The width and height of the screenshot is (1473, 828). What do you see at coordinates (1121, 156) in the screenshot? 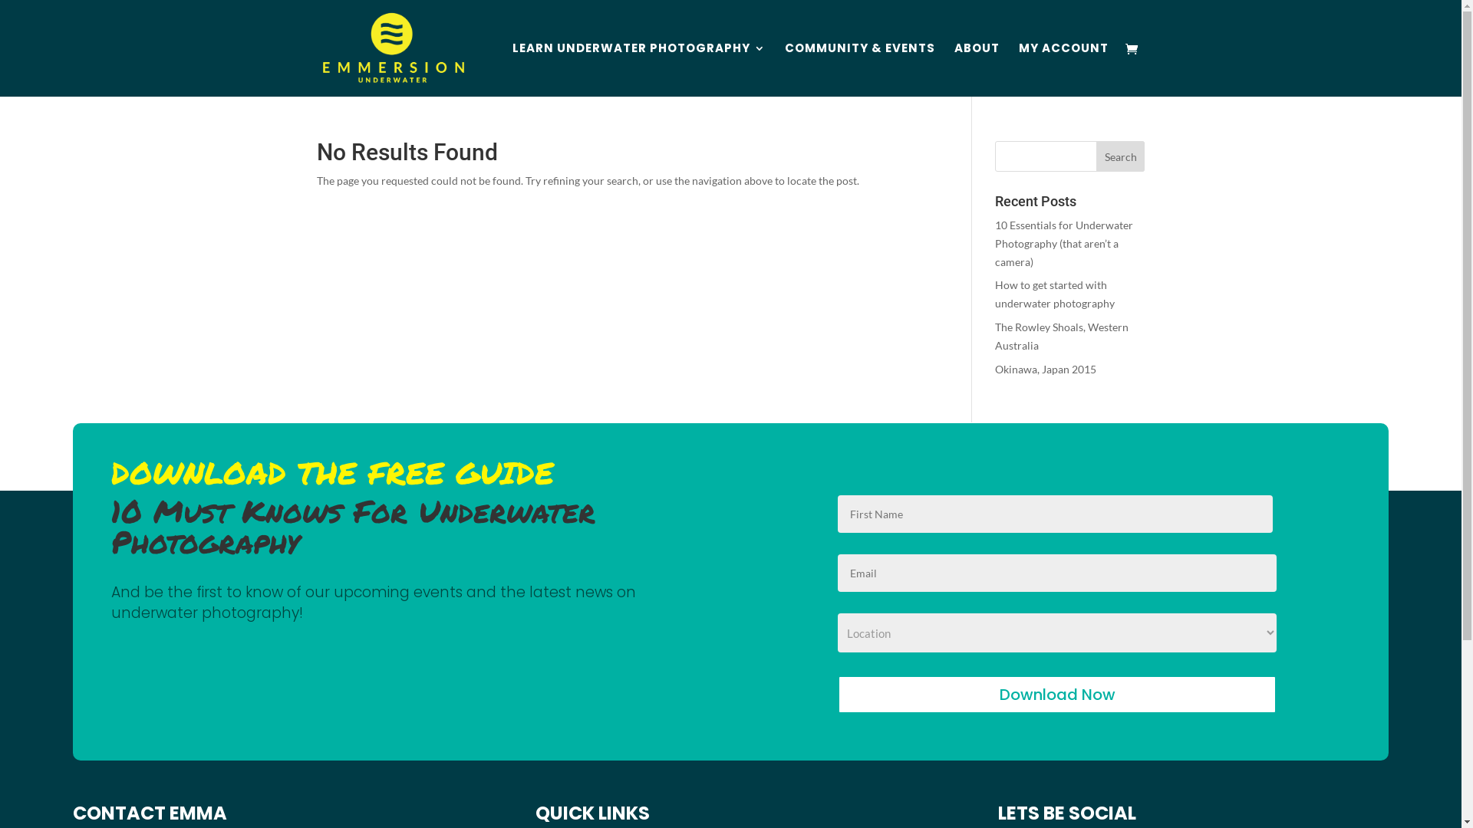
I see `Search` at bounding box center [1121, 156].